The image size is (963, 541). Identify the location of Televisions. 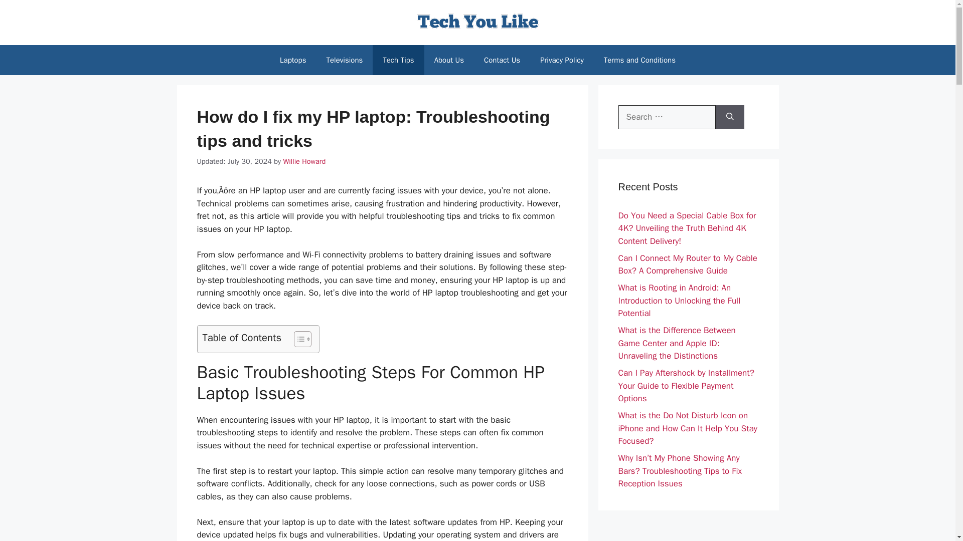
(344, 60).